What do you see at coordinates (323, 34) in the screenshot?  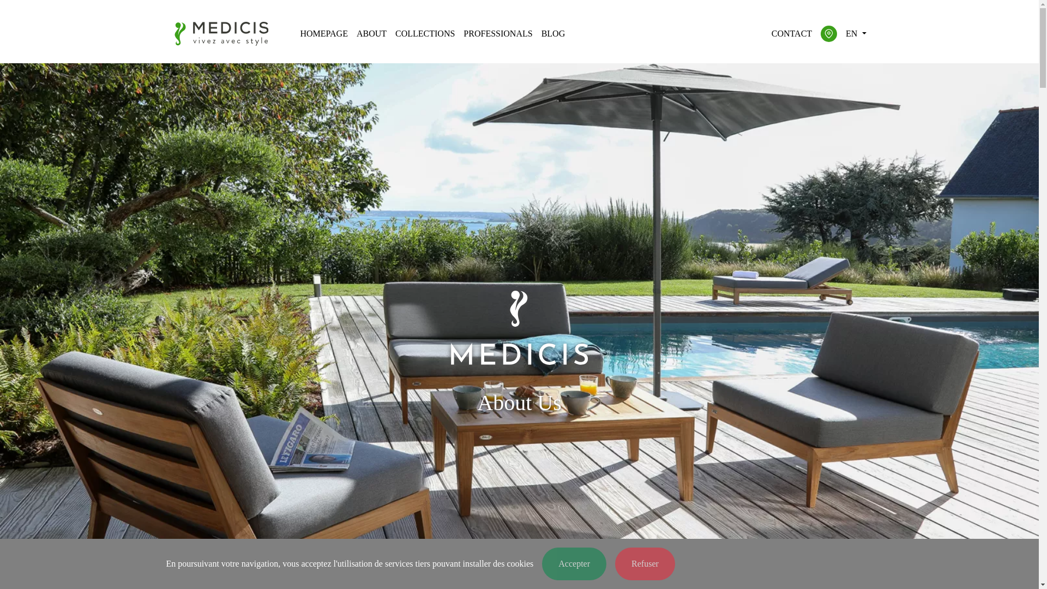 I see `Homepage` at bounding box center [323, 34].